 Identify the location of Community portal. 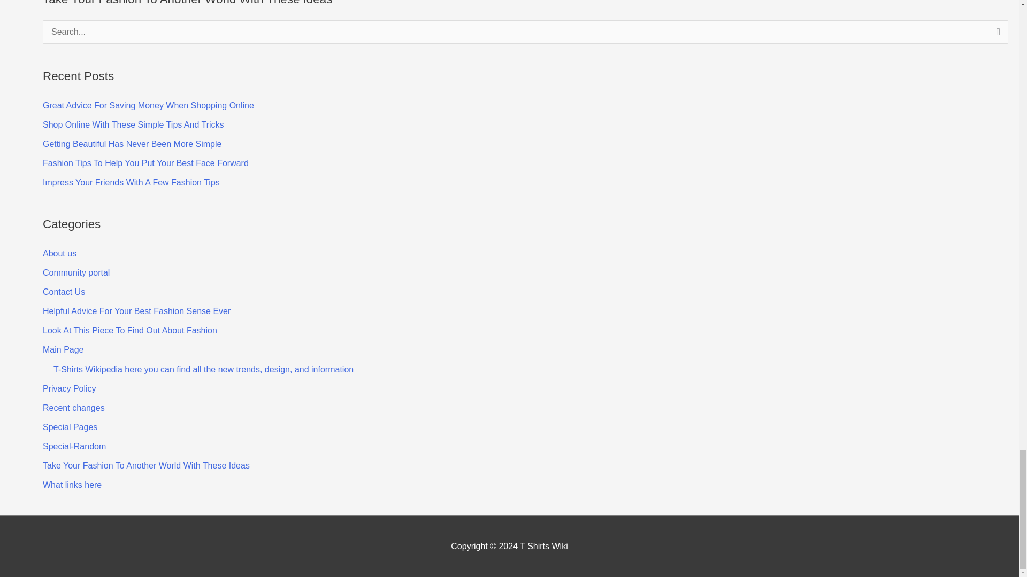
(76, 272).